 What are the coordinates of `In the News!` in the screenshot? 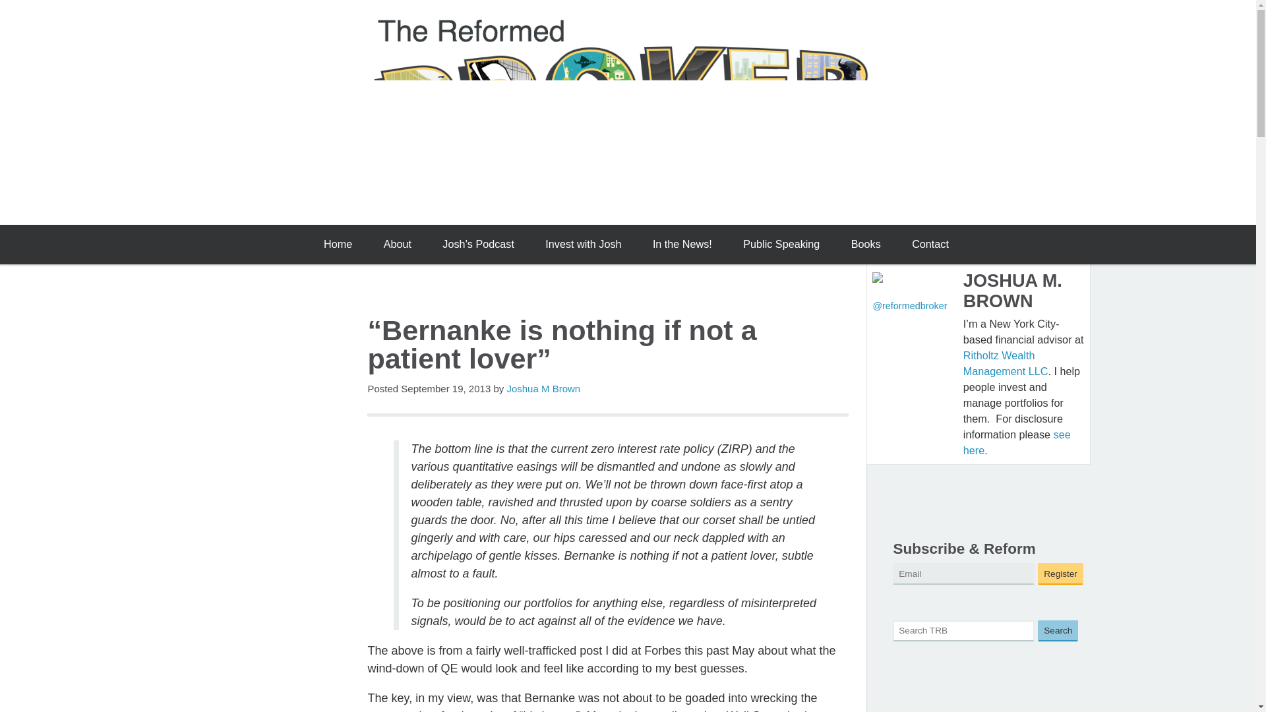 It's located at (682, 244).